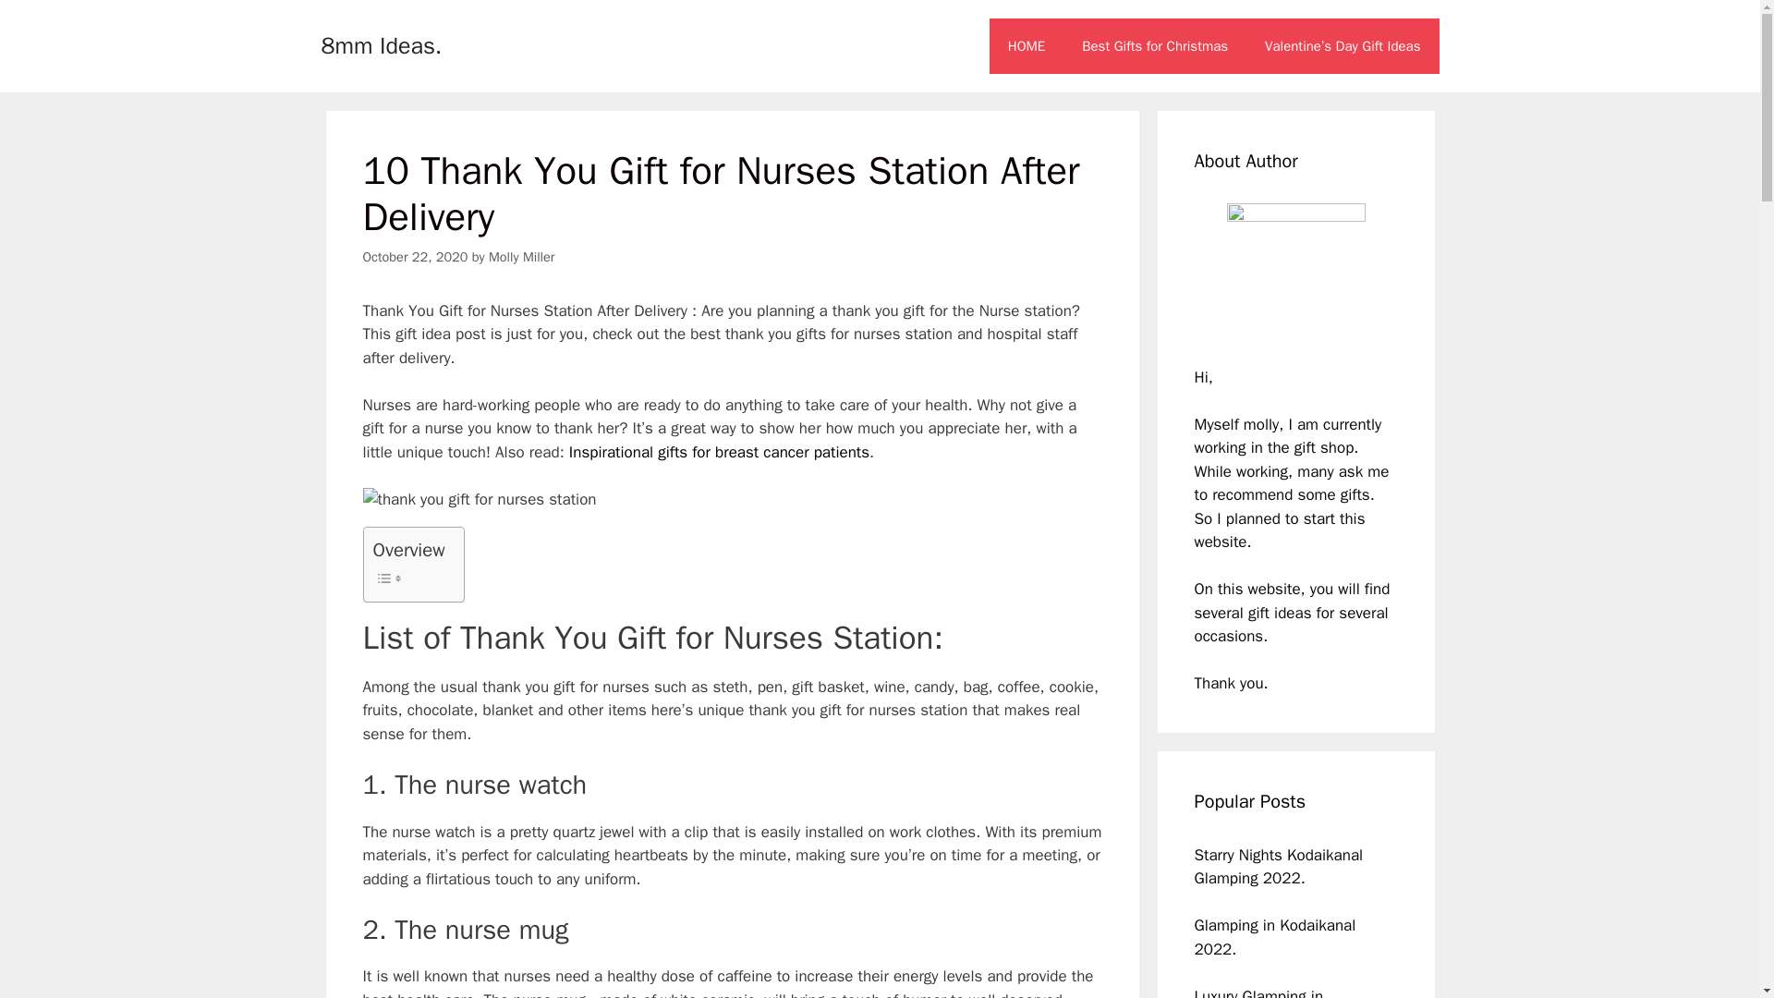 Image resolution: width=1774 pixels, height=998 pixels. What do you see at coordinates (1155, 46) in the screenshot?
I see `Best Gifts for Christmas` at bounding box center [1155, 46].